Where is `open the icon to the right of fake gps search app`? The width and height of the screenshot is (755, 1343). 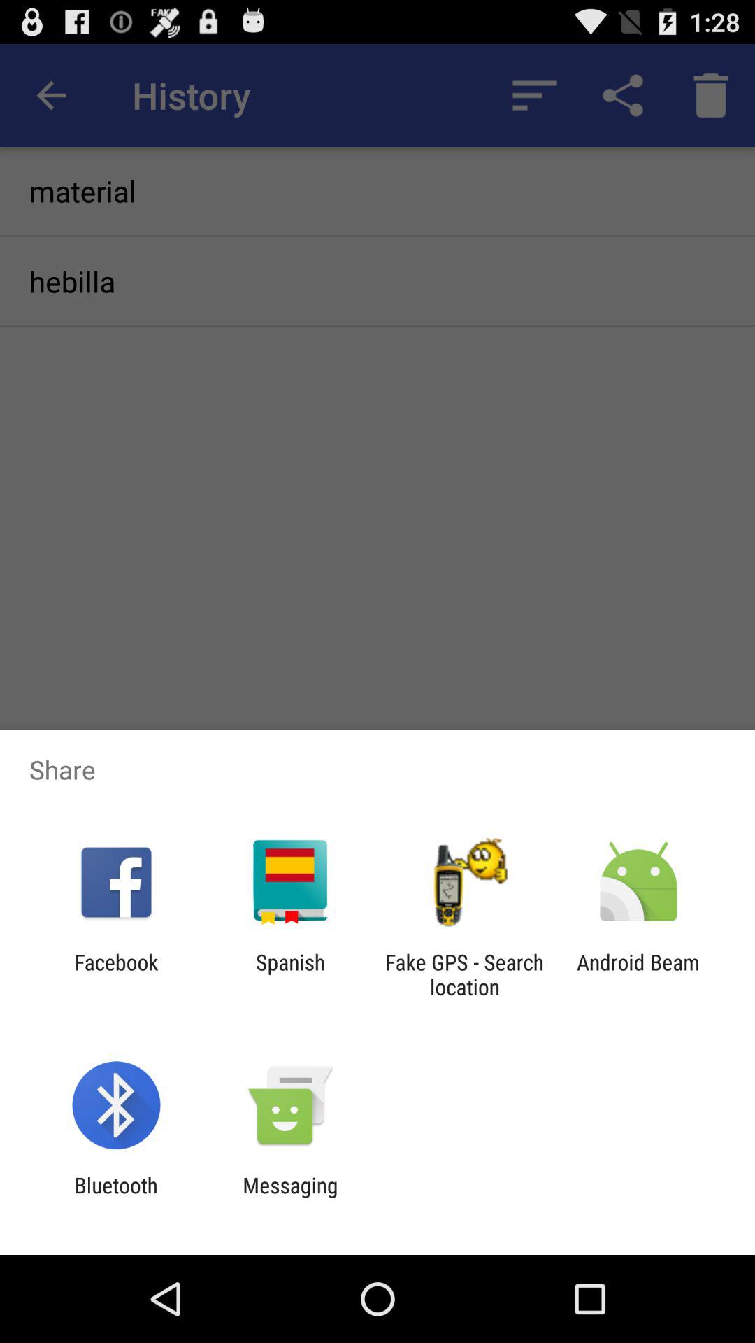 open the icon to the right of fake gps search app is located at coordinates (638, 974).